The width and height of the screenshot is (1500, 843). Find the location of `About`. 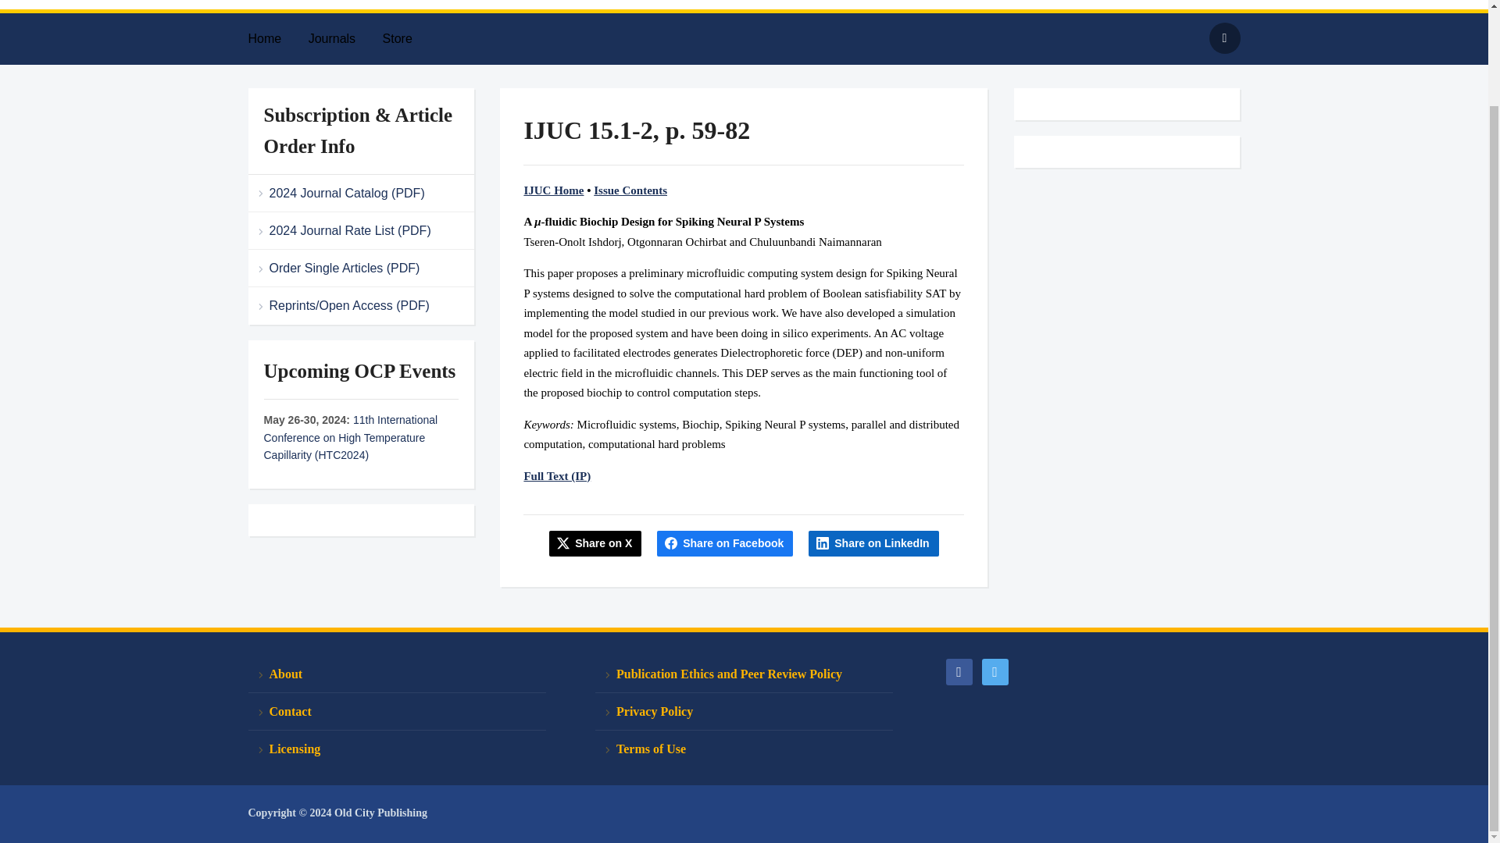

About is located at coordinates (397, 674).